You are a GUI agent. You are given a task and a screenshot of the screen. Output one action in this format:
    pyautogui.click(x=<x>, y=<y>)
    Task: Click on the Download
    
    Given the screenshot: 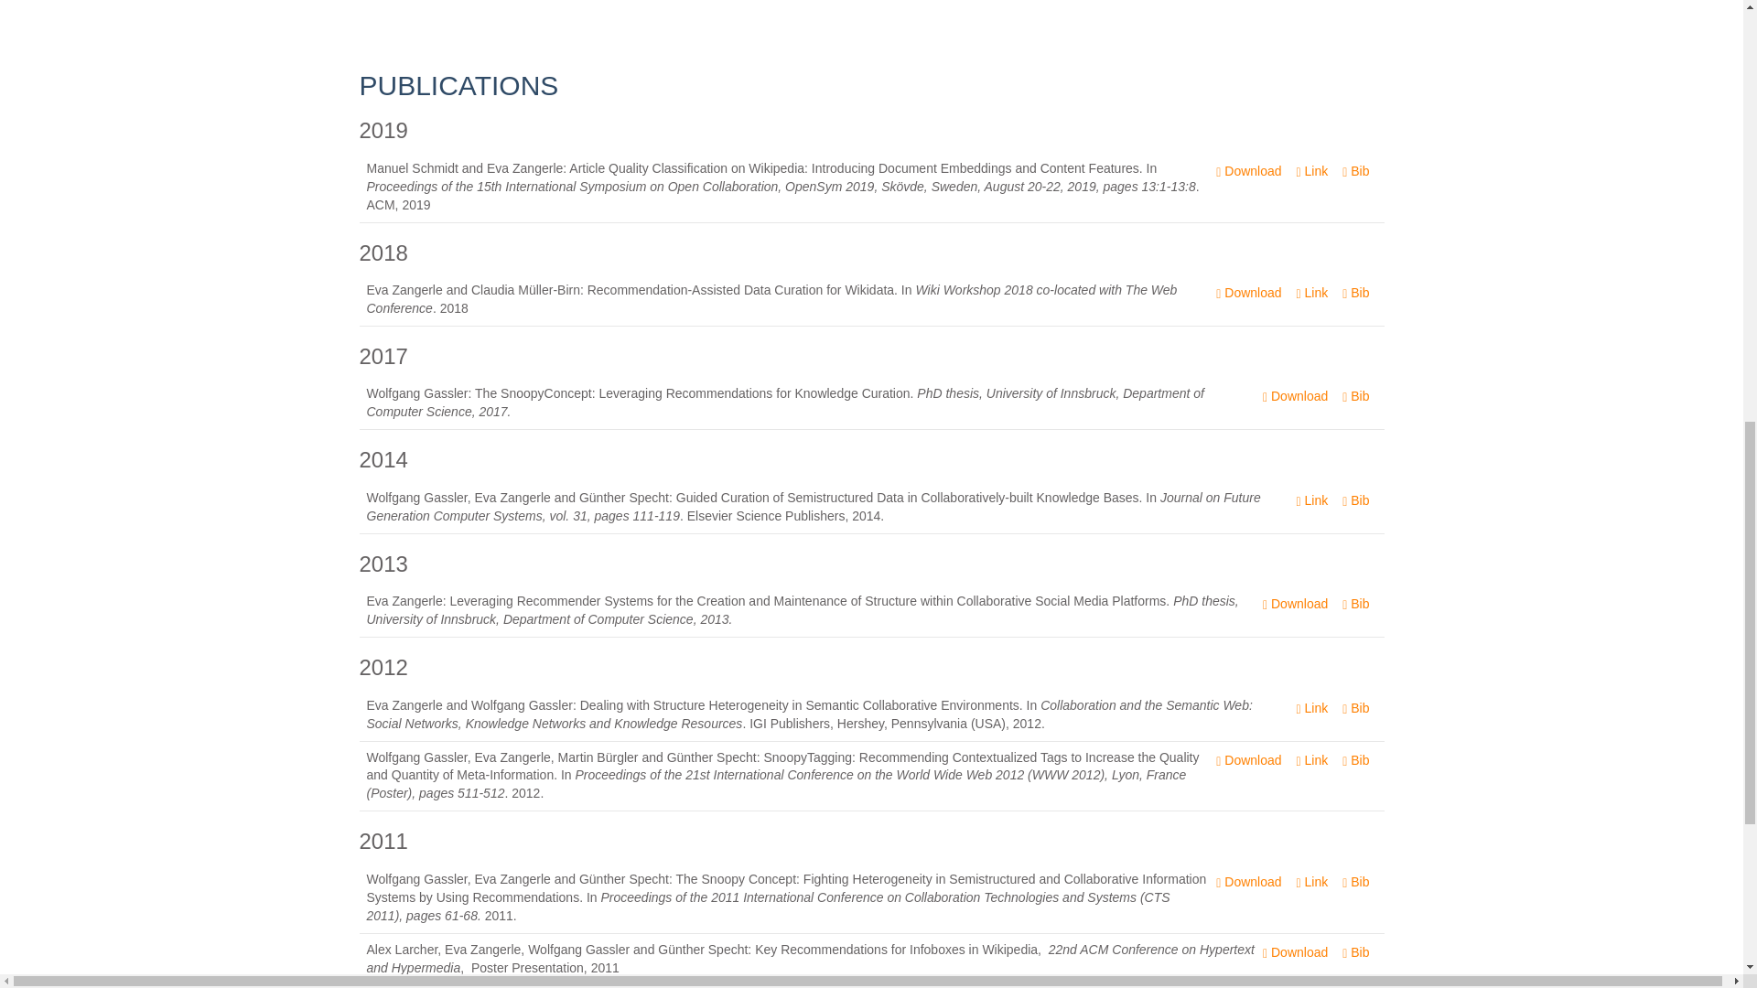 What is the action you would take?
    pyautogui.click(x=1248, y=293)
    